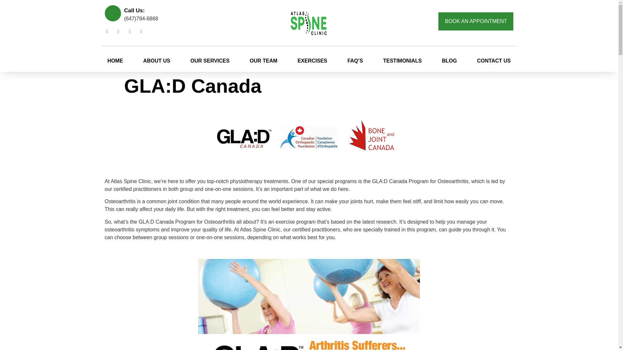 This screenshot has height=350, width=623. Describe the element at coordinates (494, 61) in the screenshot. I see `CONTACT US` at that location.